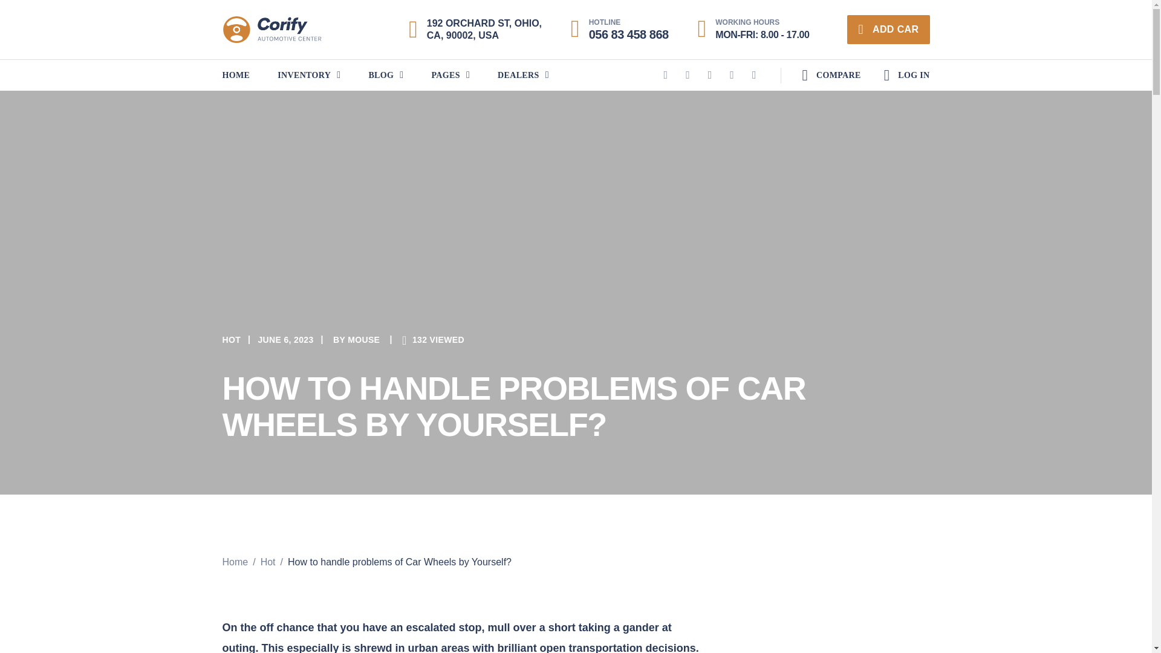  I want to click on PAGES, so click(450, 75).